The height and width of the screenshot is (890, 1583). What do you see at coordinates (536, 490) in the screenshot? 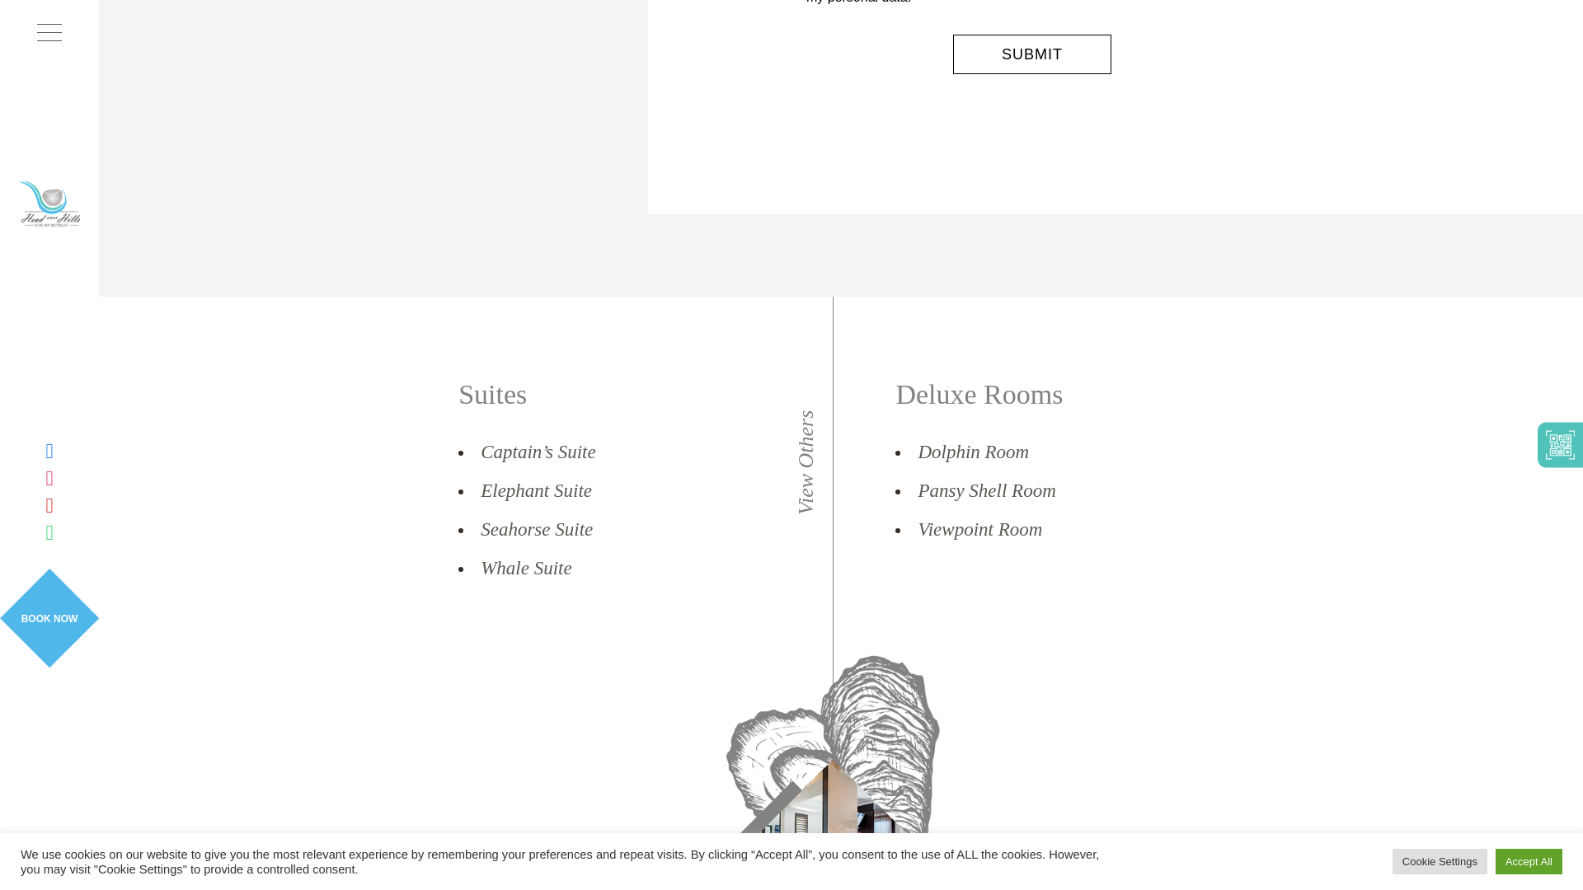
I see `Elephant Suite` at bounding box center [536, 490].